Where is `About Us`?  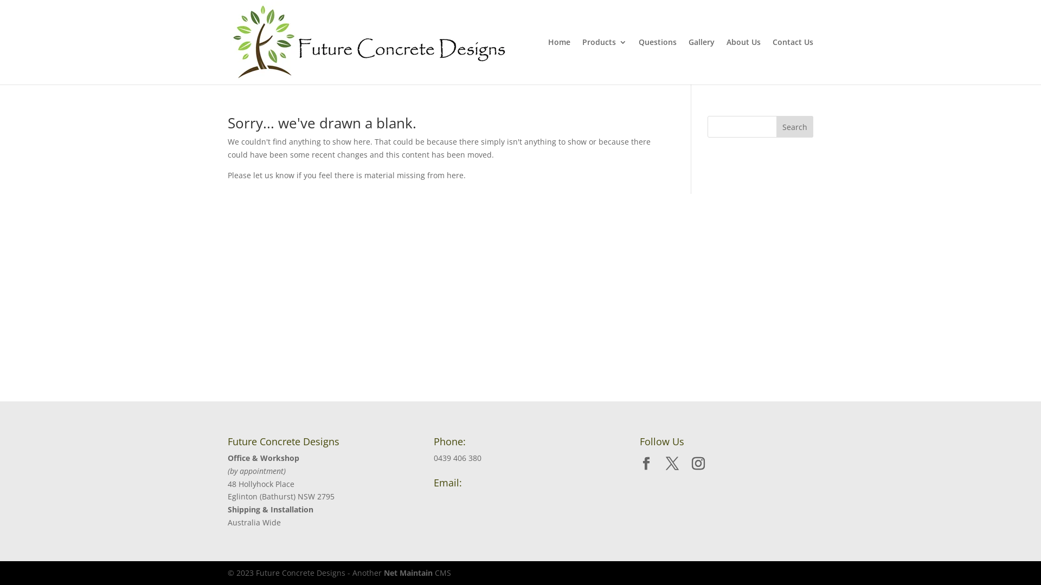
About Us is located at coordinates (744, 61).